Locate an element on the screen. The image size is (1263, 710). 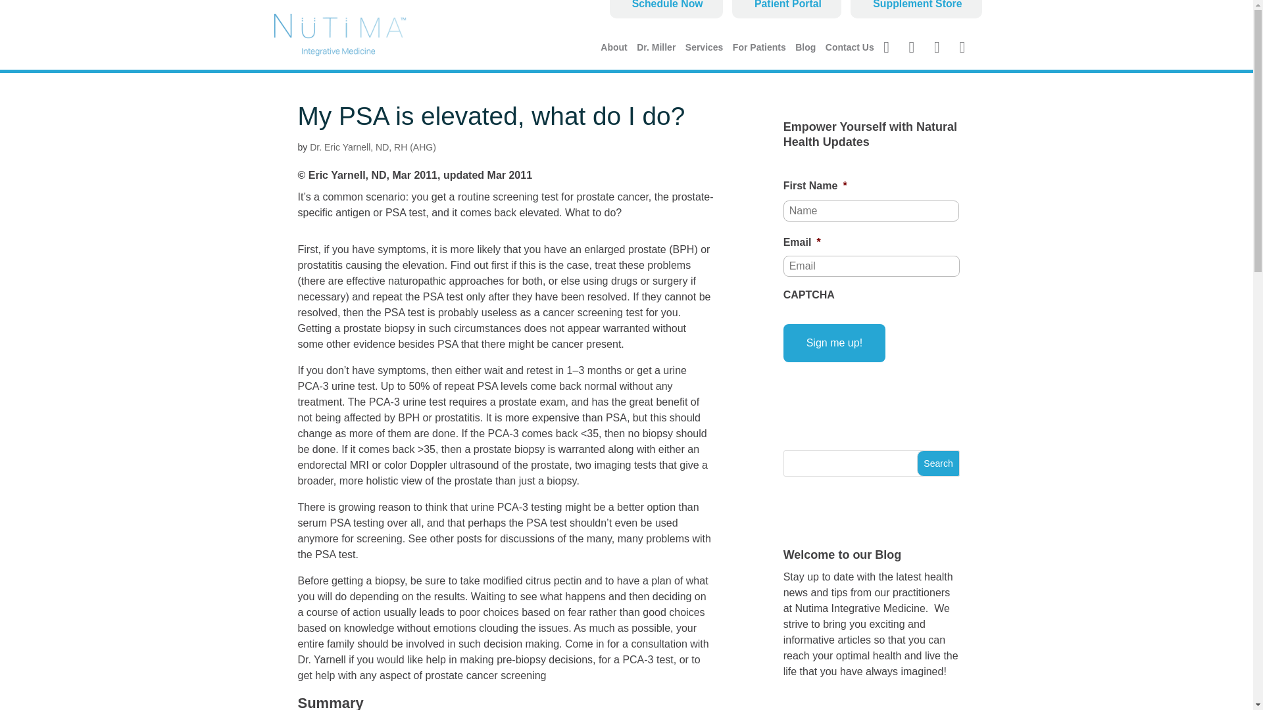
Dr. Miller is located at coordinates (656, 55).